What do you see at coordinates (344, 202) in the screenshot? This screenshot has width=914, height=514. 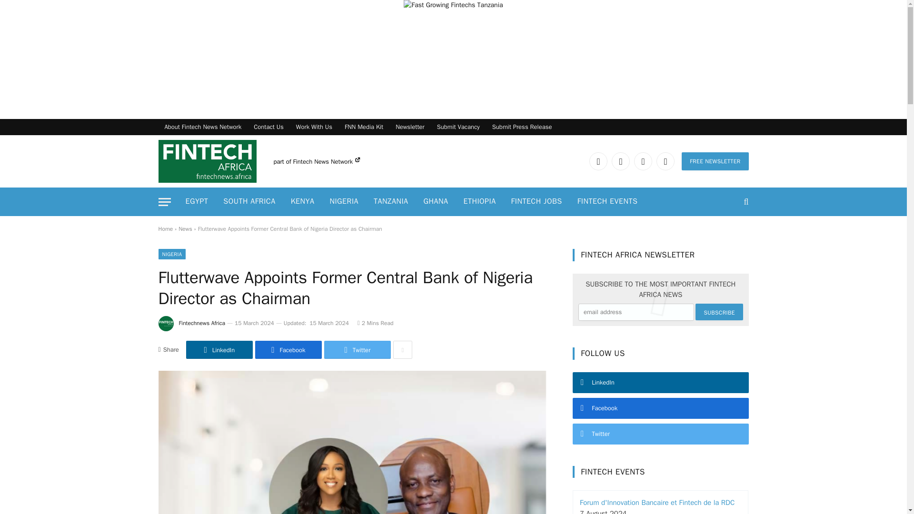 I see `NIGERIA` at bounding box center [344, 202].